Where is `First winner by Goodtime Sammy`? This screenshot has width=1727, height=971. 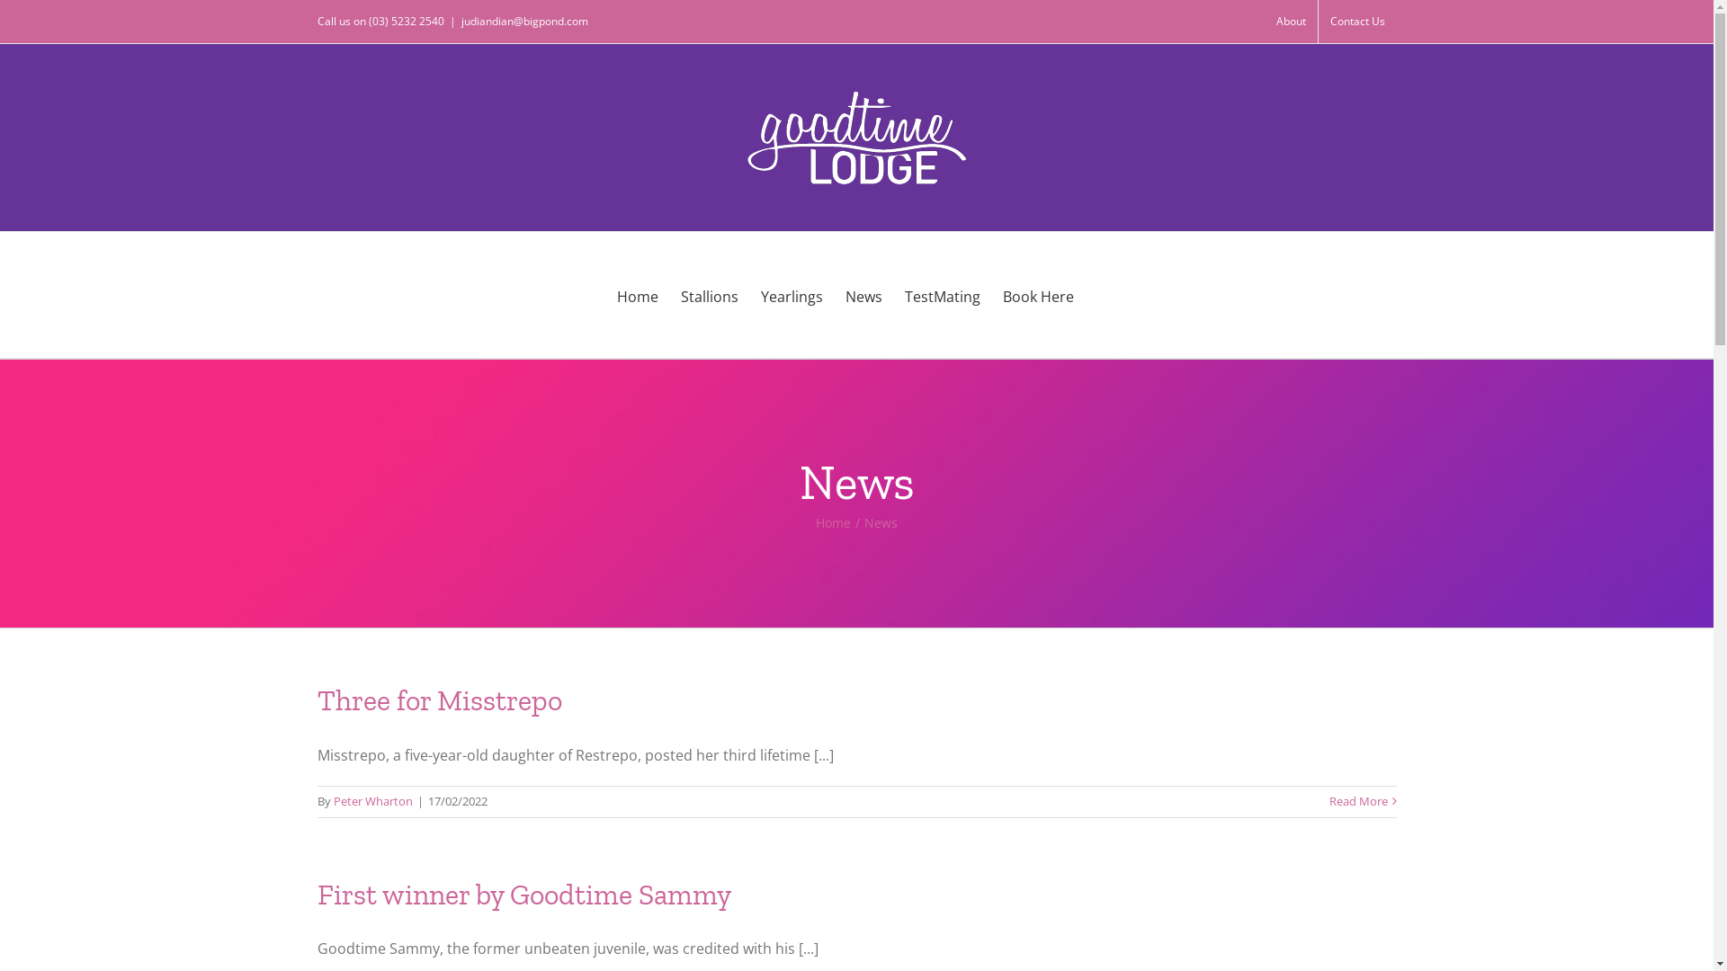 First winner by Goodtime Sammy is located at coordinates (523, 895).